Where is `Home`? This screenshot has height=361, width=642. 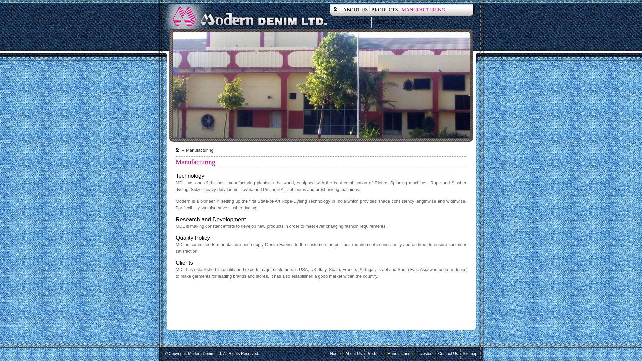
Home is located at coordinates (335, 353).